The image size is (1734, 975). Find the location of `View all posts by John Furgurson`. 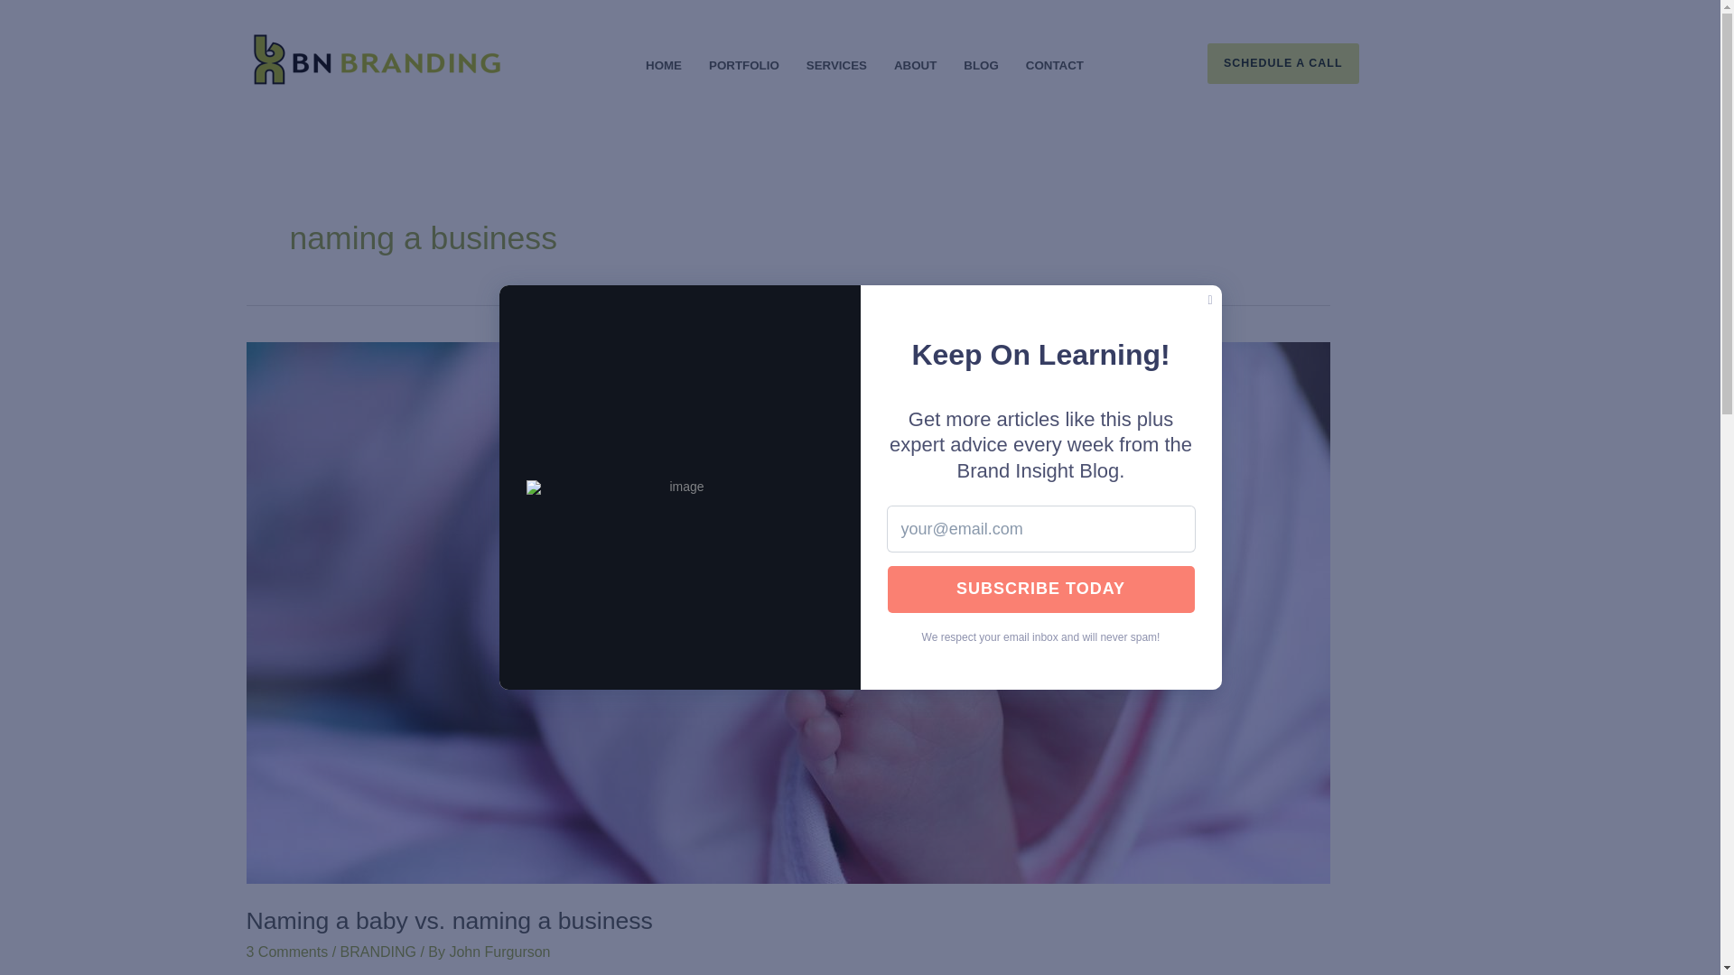

View all posts by John Furgurson is located at coordinates (499, 952).